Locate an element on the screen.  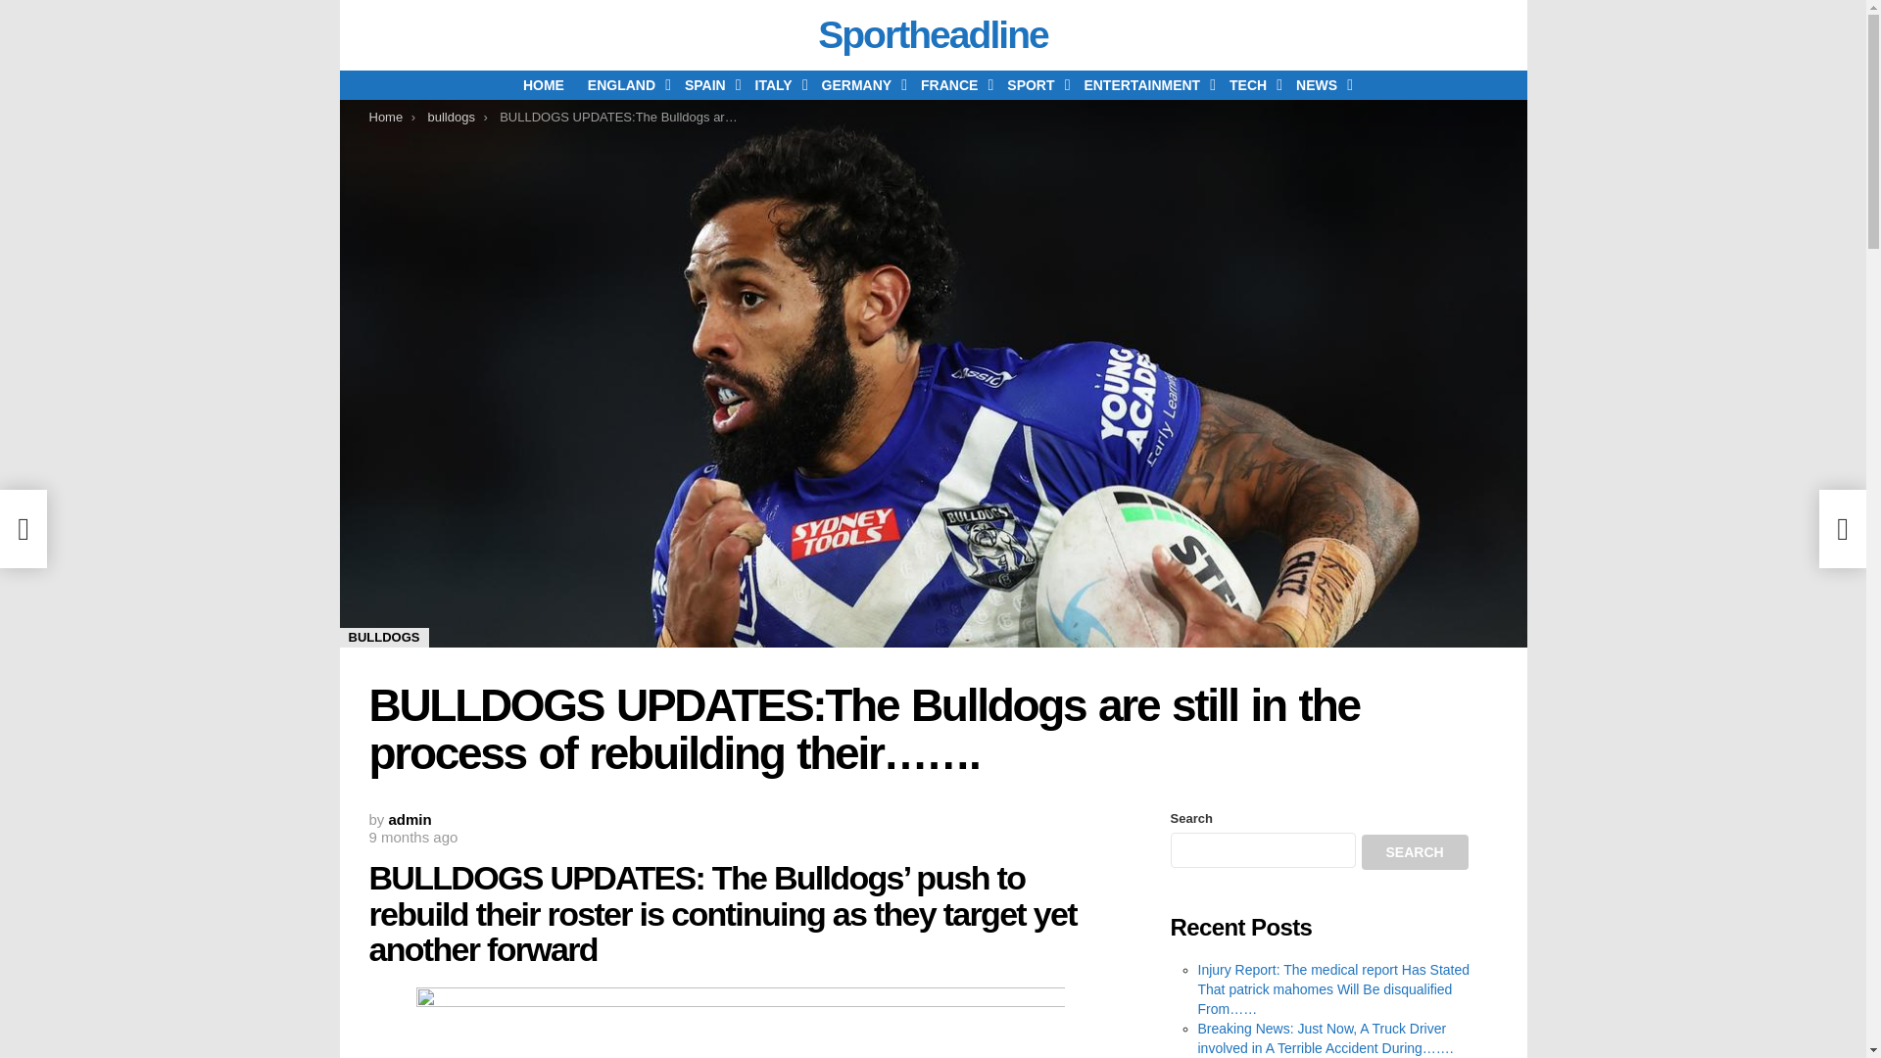
ENGLAND is located at coordinates (624, 84).